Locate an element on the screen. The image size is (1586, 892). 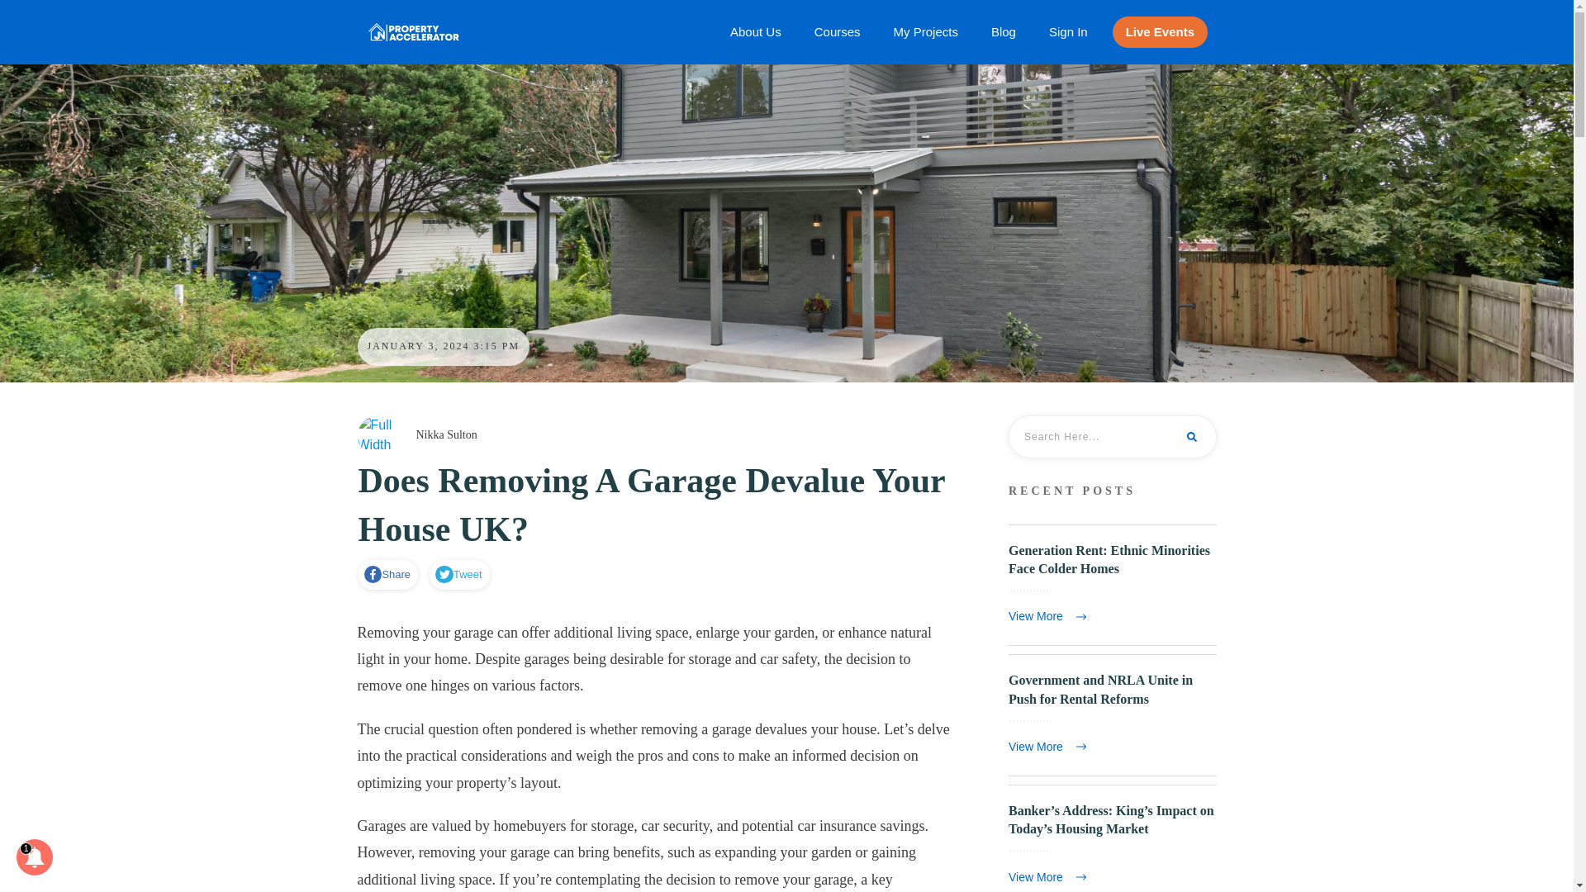
Share is located at coordinates (387, 575).